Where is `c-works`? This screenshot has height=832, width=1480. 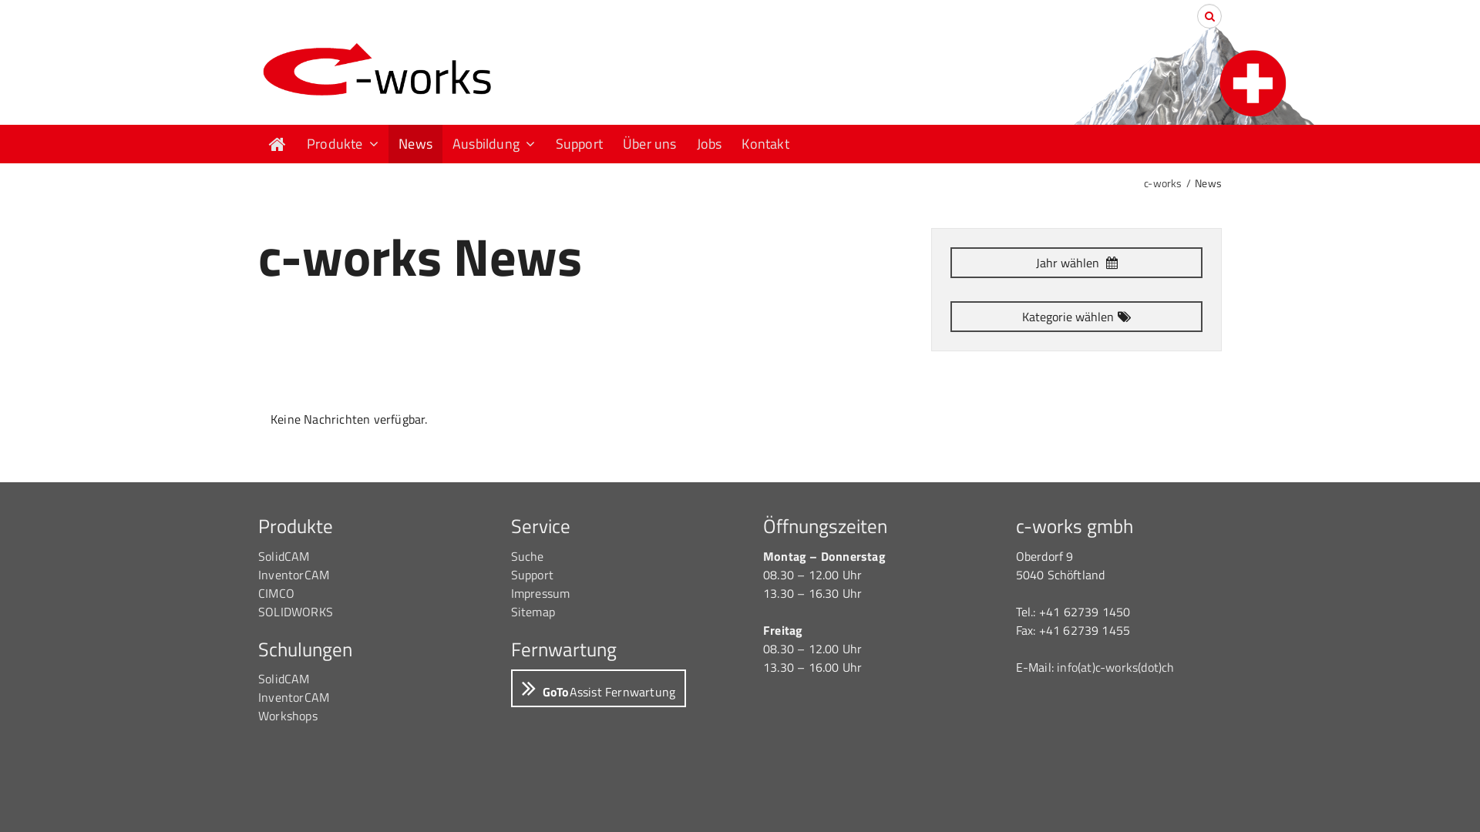
c-works is located at coordinates (1162, 183).